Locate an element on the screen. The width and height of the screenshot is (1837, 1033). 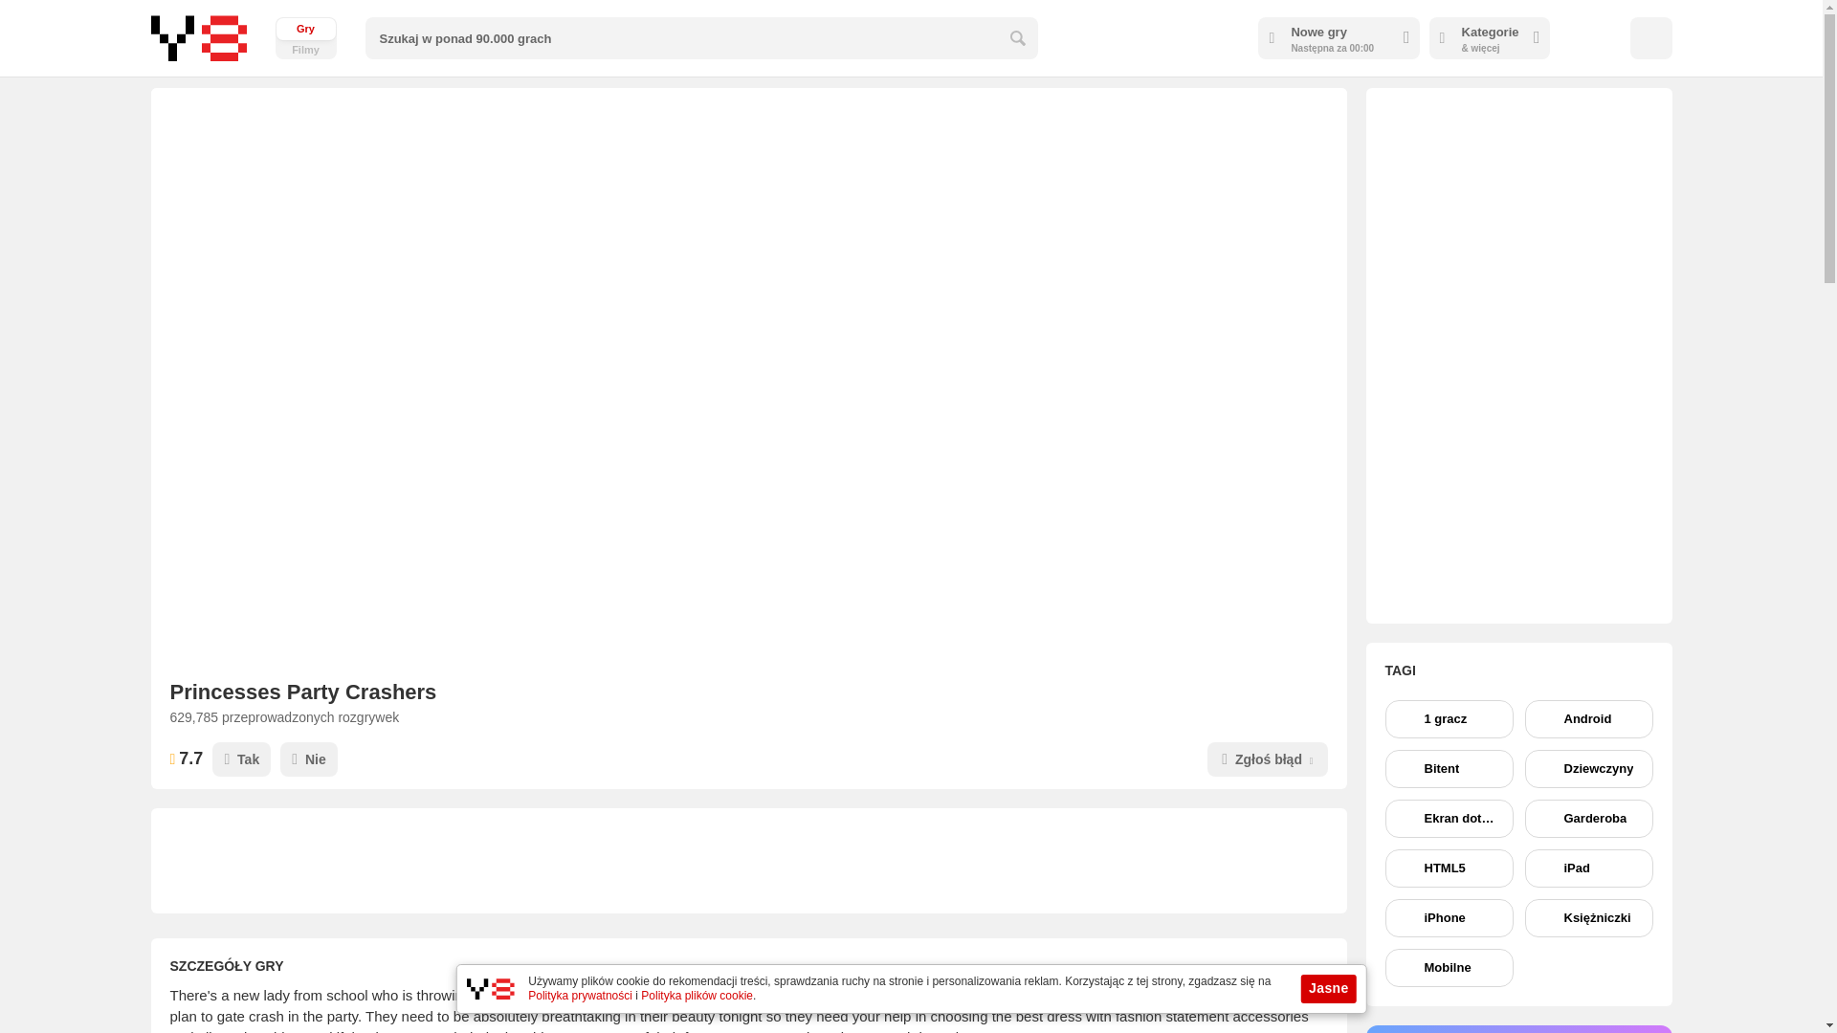
iPhone is located at coordinates (1449, 917).